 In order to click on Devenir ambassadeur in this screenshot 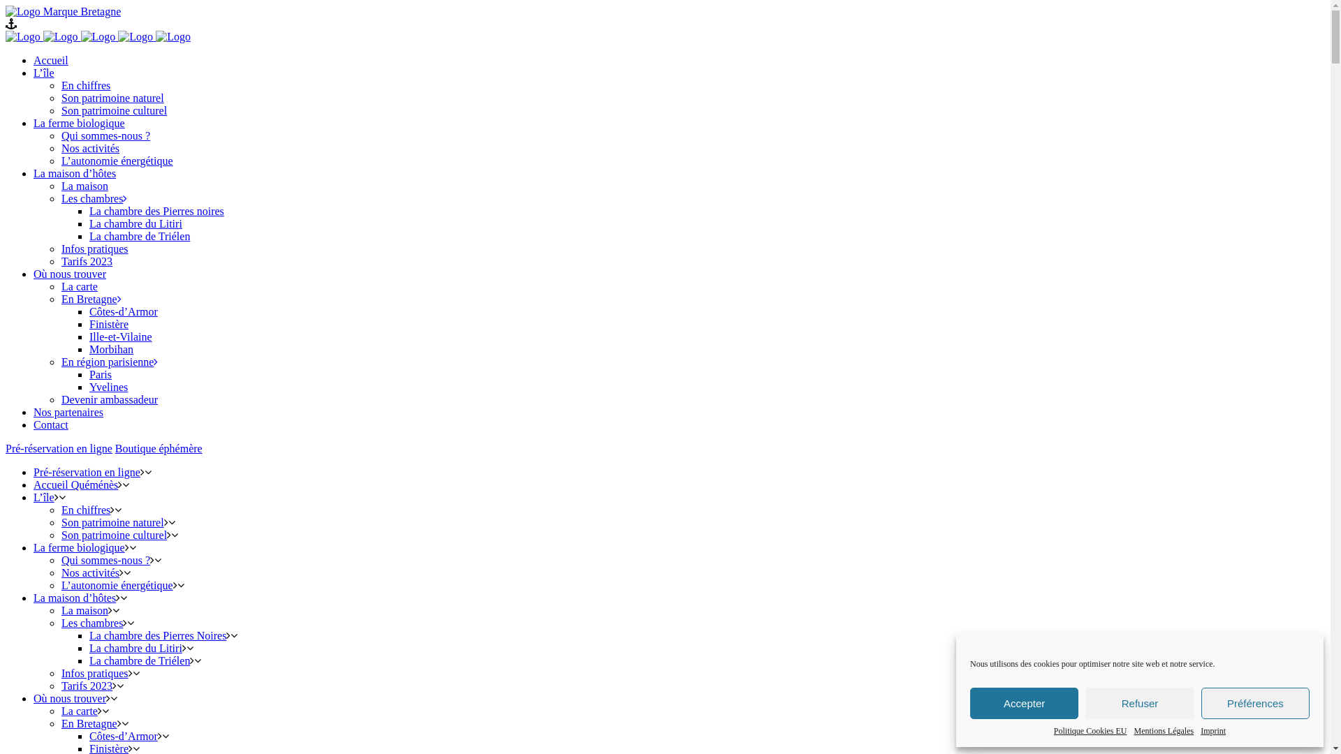, I will do `click(110, 399)`.